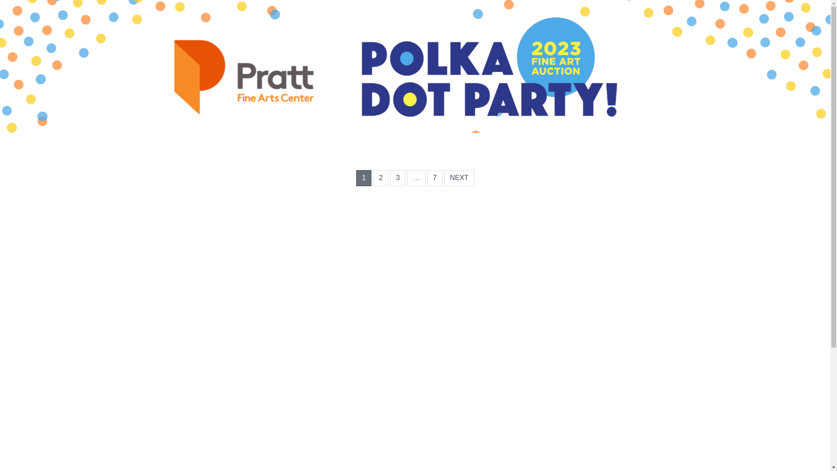 The height and width of the screenshot is (471, 837). I want to click on 2, so click(381, 178).